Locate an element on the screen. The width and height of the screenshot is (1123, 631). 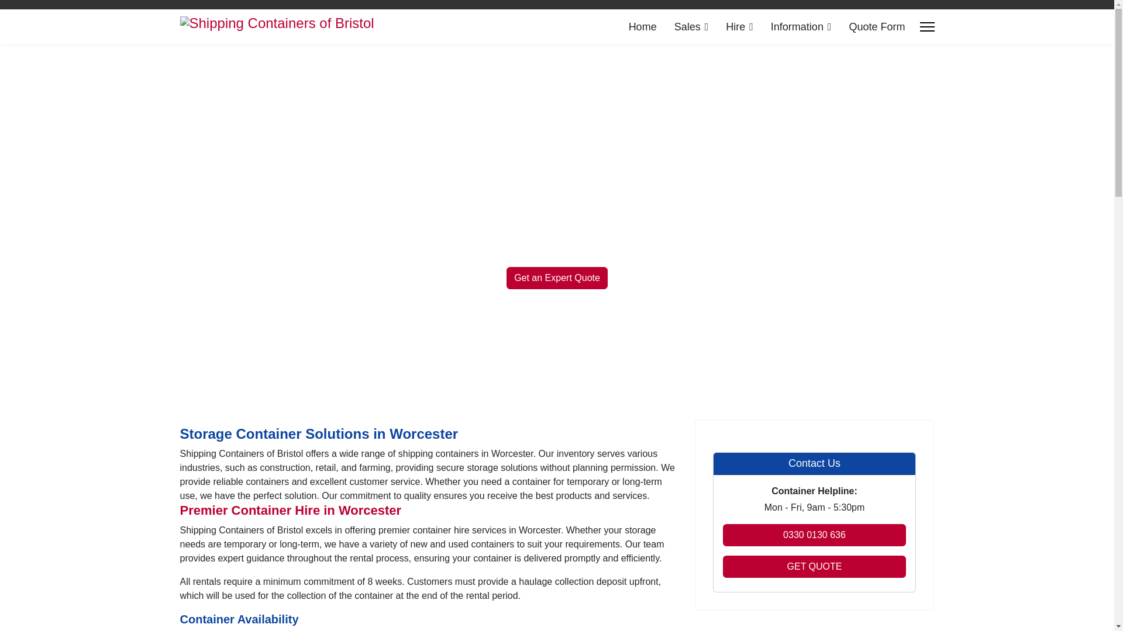
0330 0130 636 is located at coordinates (814, 535).